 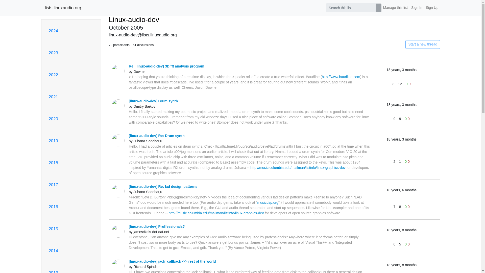 I want to click on 2023, so click(x=53, y=53).